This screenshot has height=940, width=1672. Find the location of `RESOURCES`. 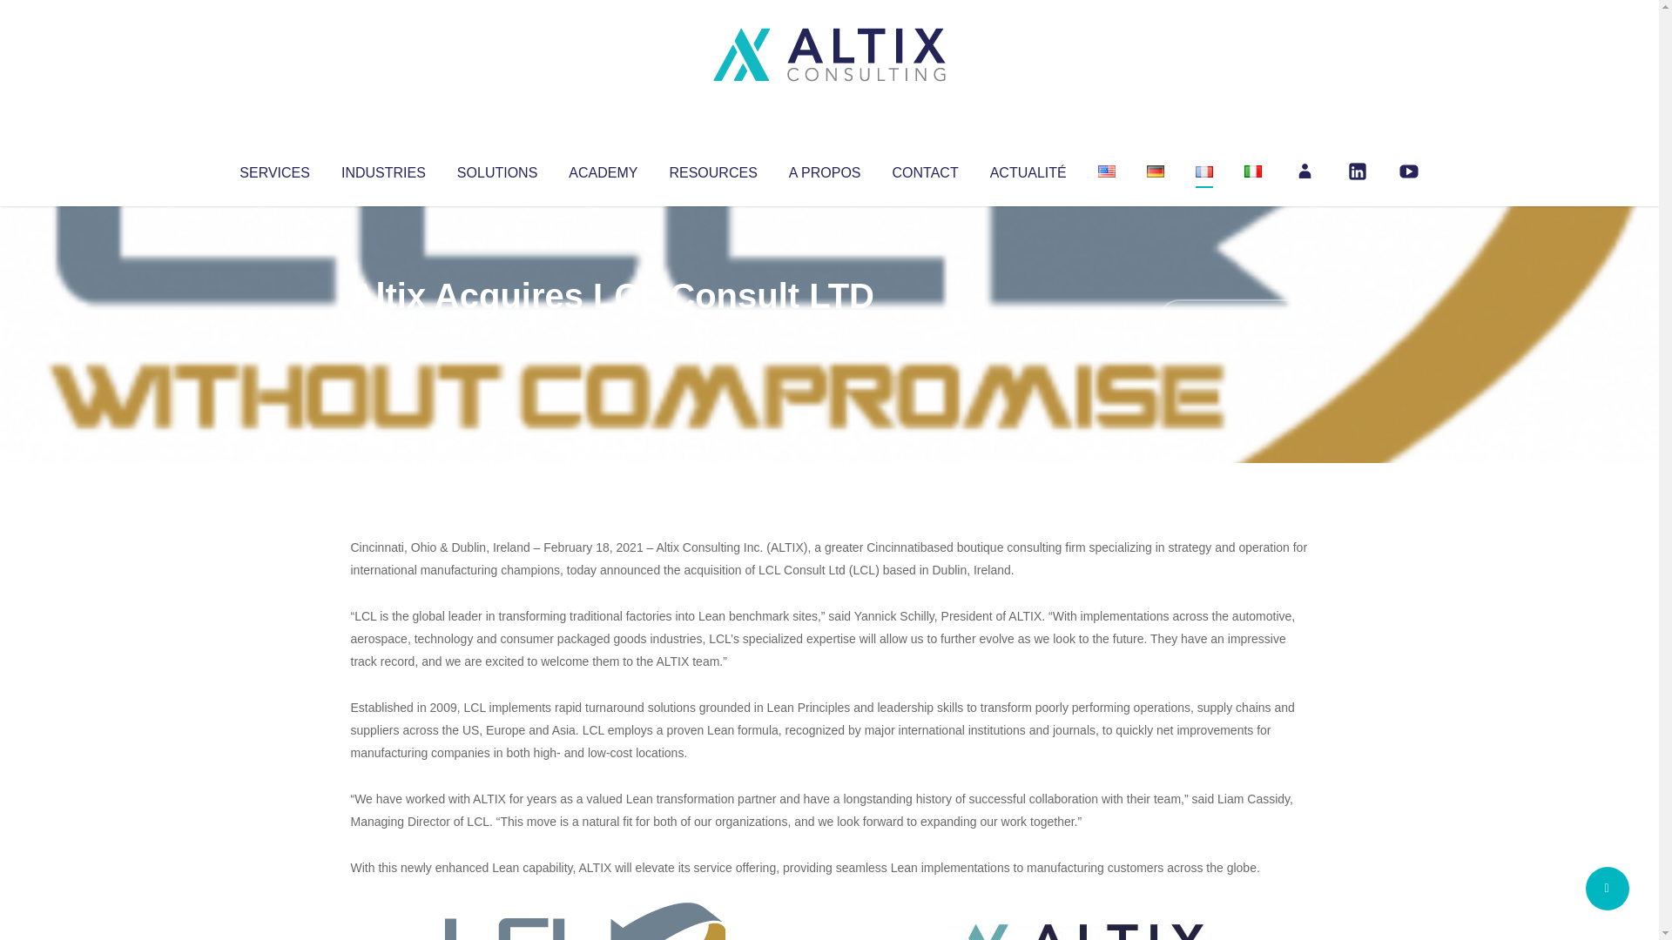

RESOURCES is located at coordinates (712, 169).